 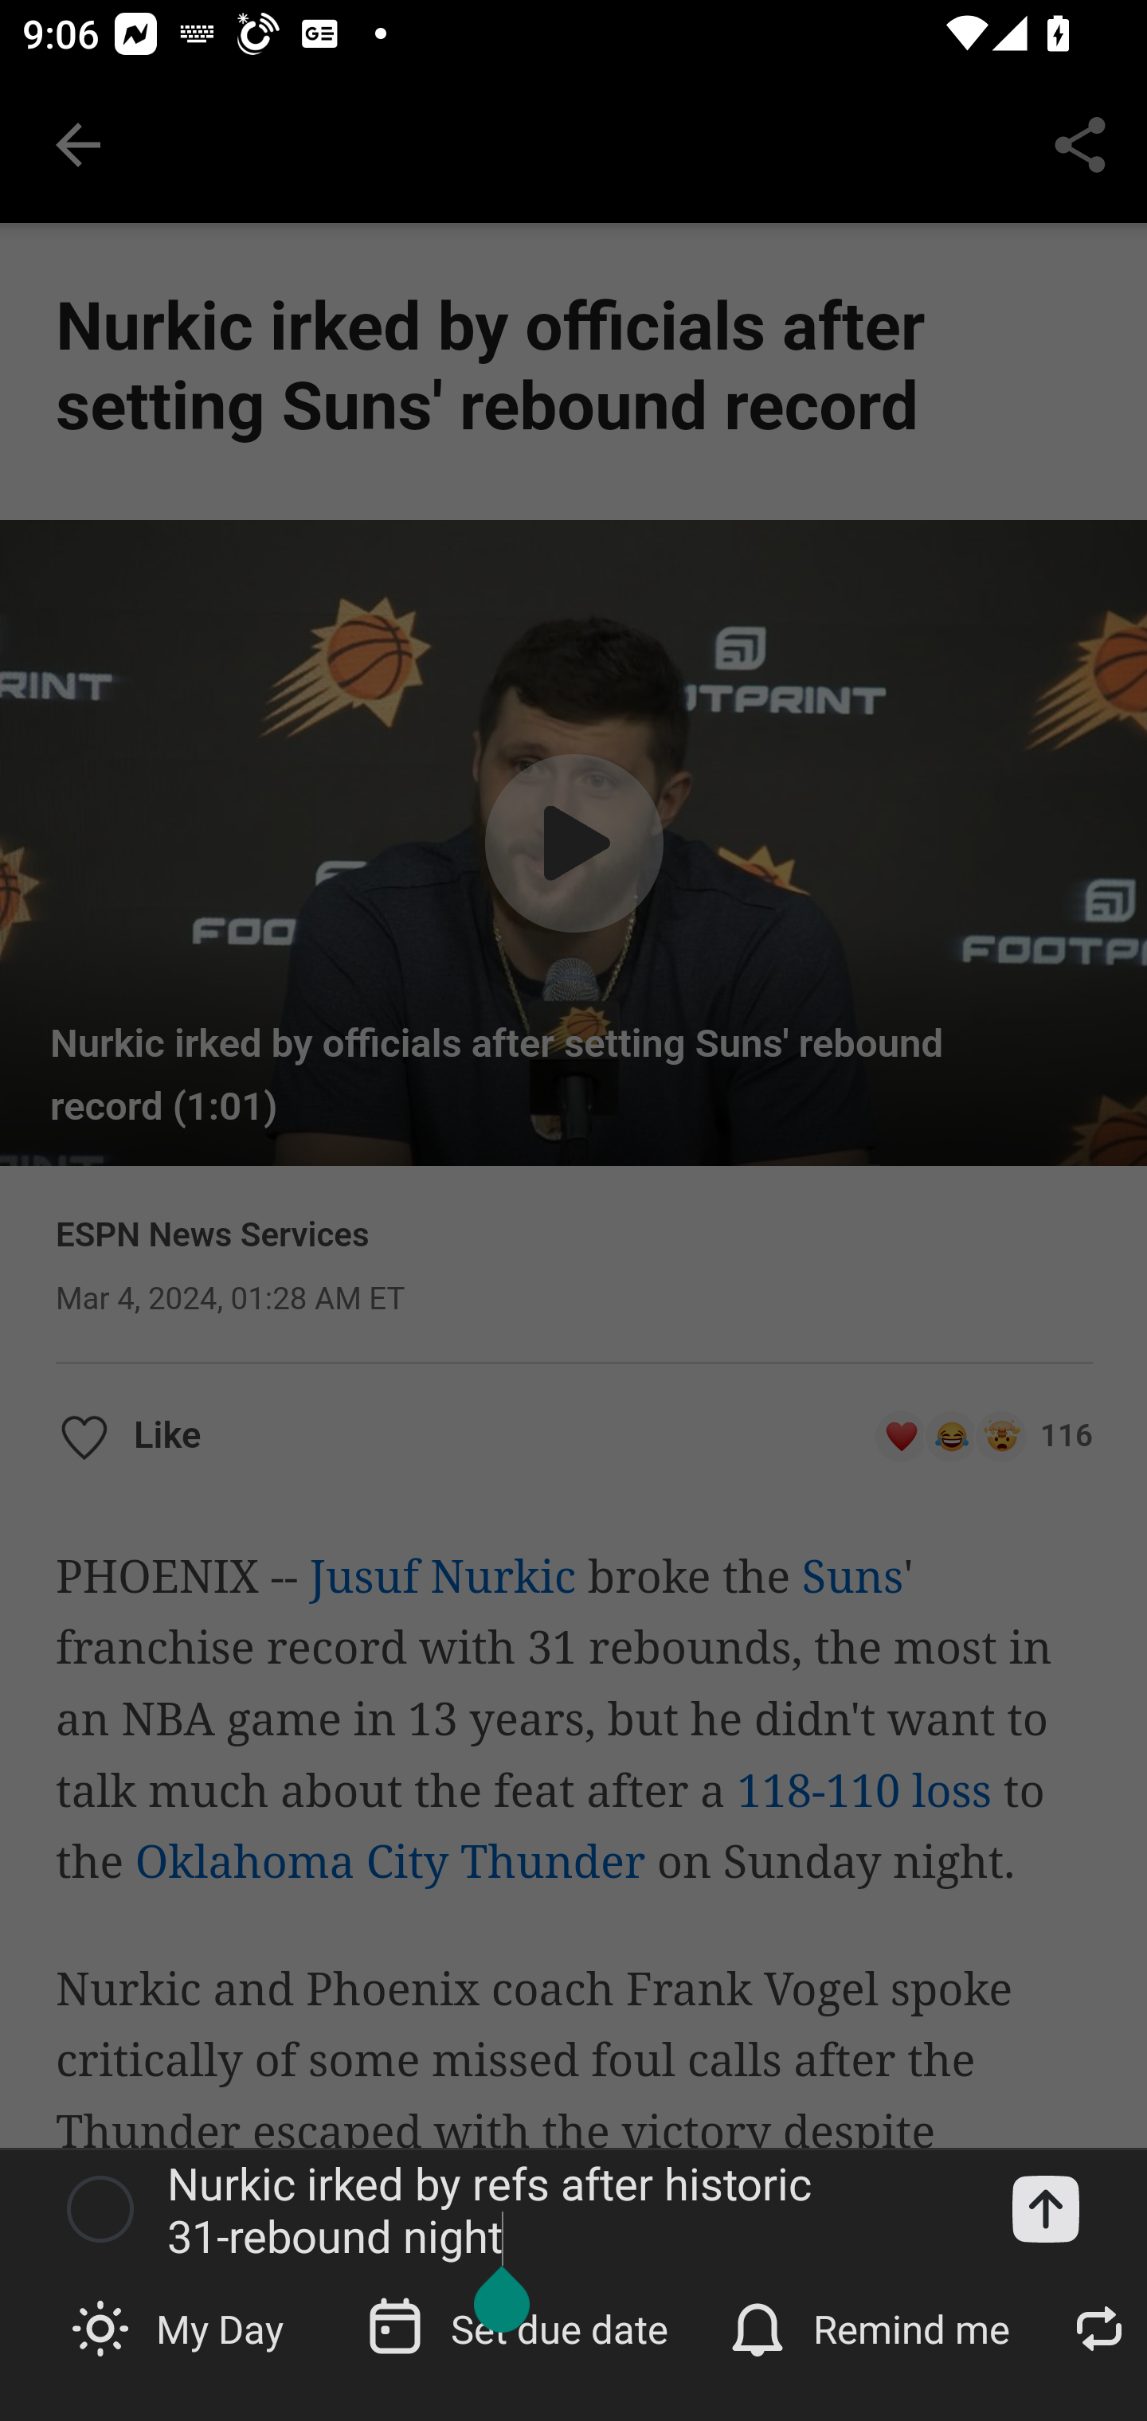 I want to click on My Day, so click(x=180, y=2327).